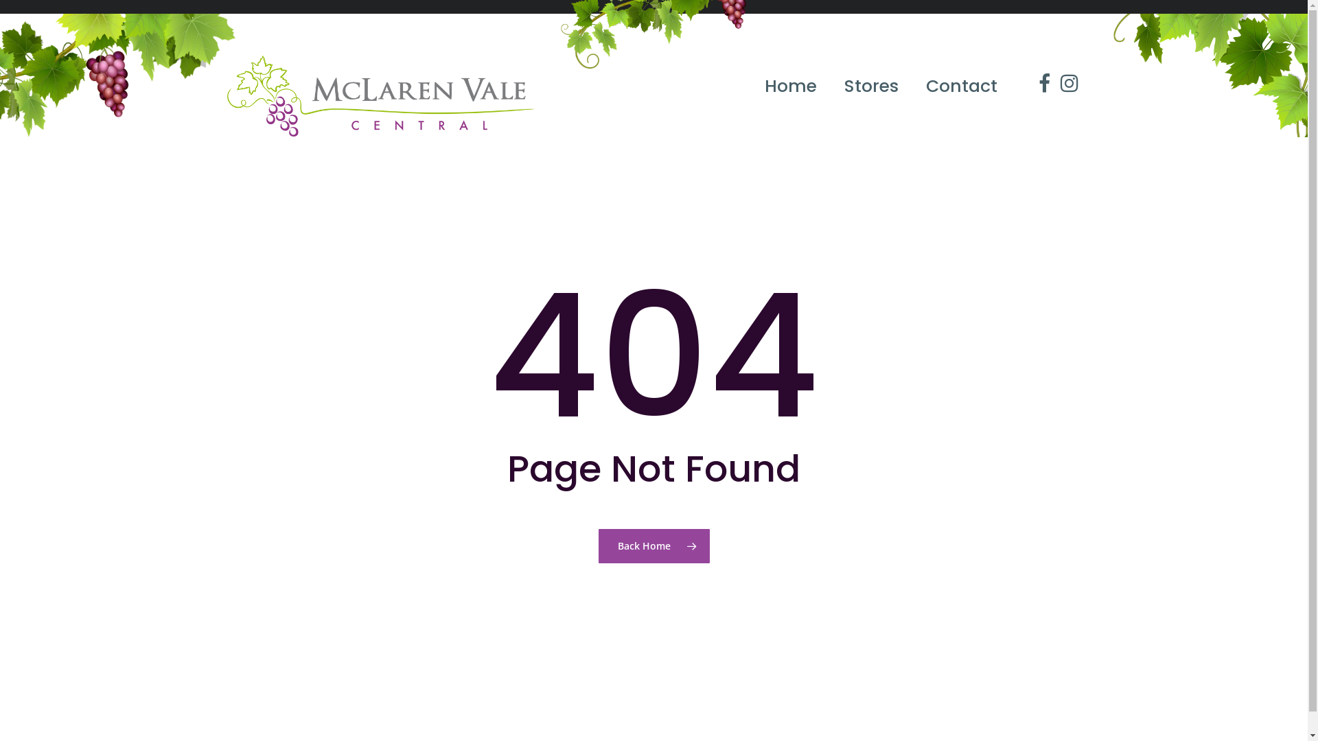  I want to click on instagram, so click(1061, 77).